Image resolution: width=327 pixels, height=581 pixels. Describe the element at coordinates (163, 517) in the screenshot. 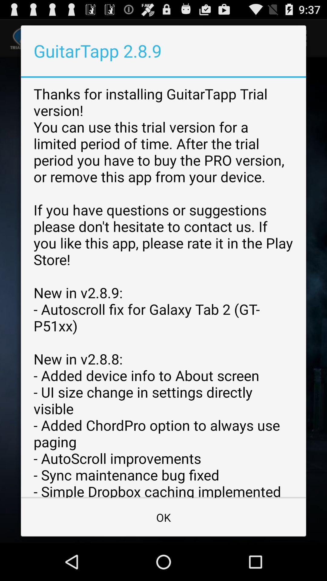

I see `click ok at the bottom` at that location.